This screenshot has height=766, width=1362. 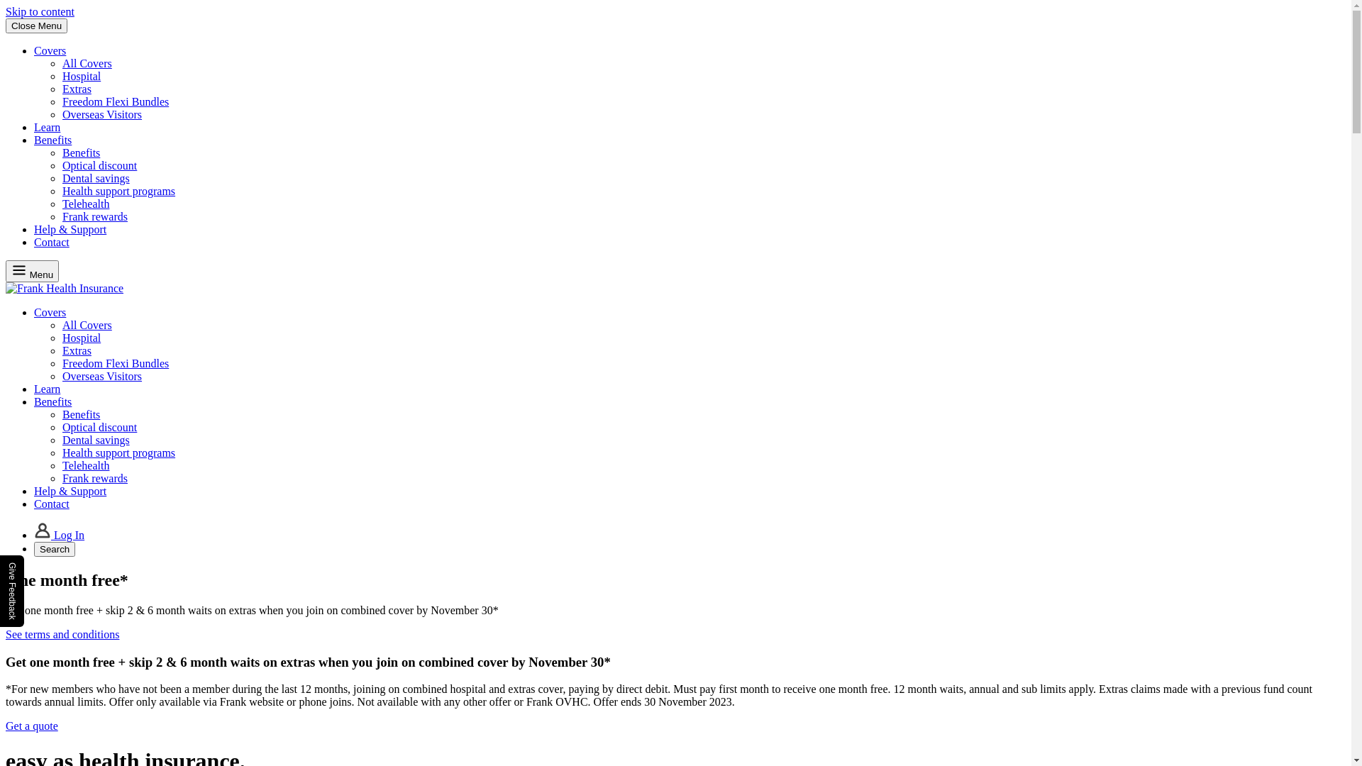 I want to click on Freedom Flexi Bundles, so click(x=116, y=363).